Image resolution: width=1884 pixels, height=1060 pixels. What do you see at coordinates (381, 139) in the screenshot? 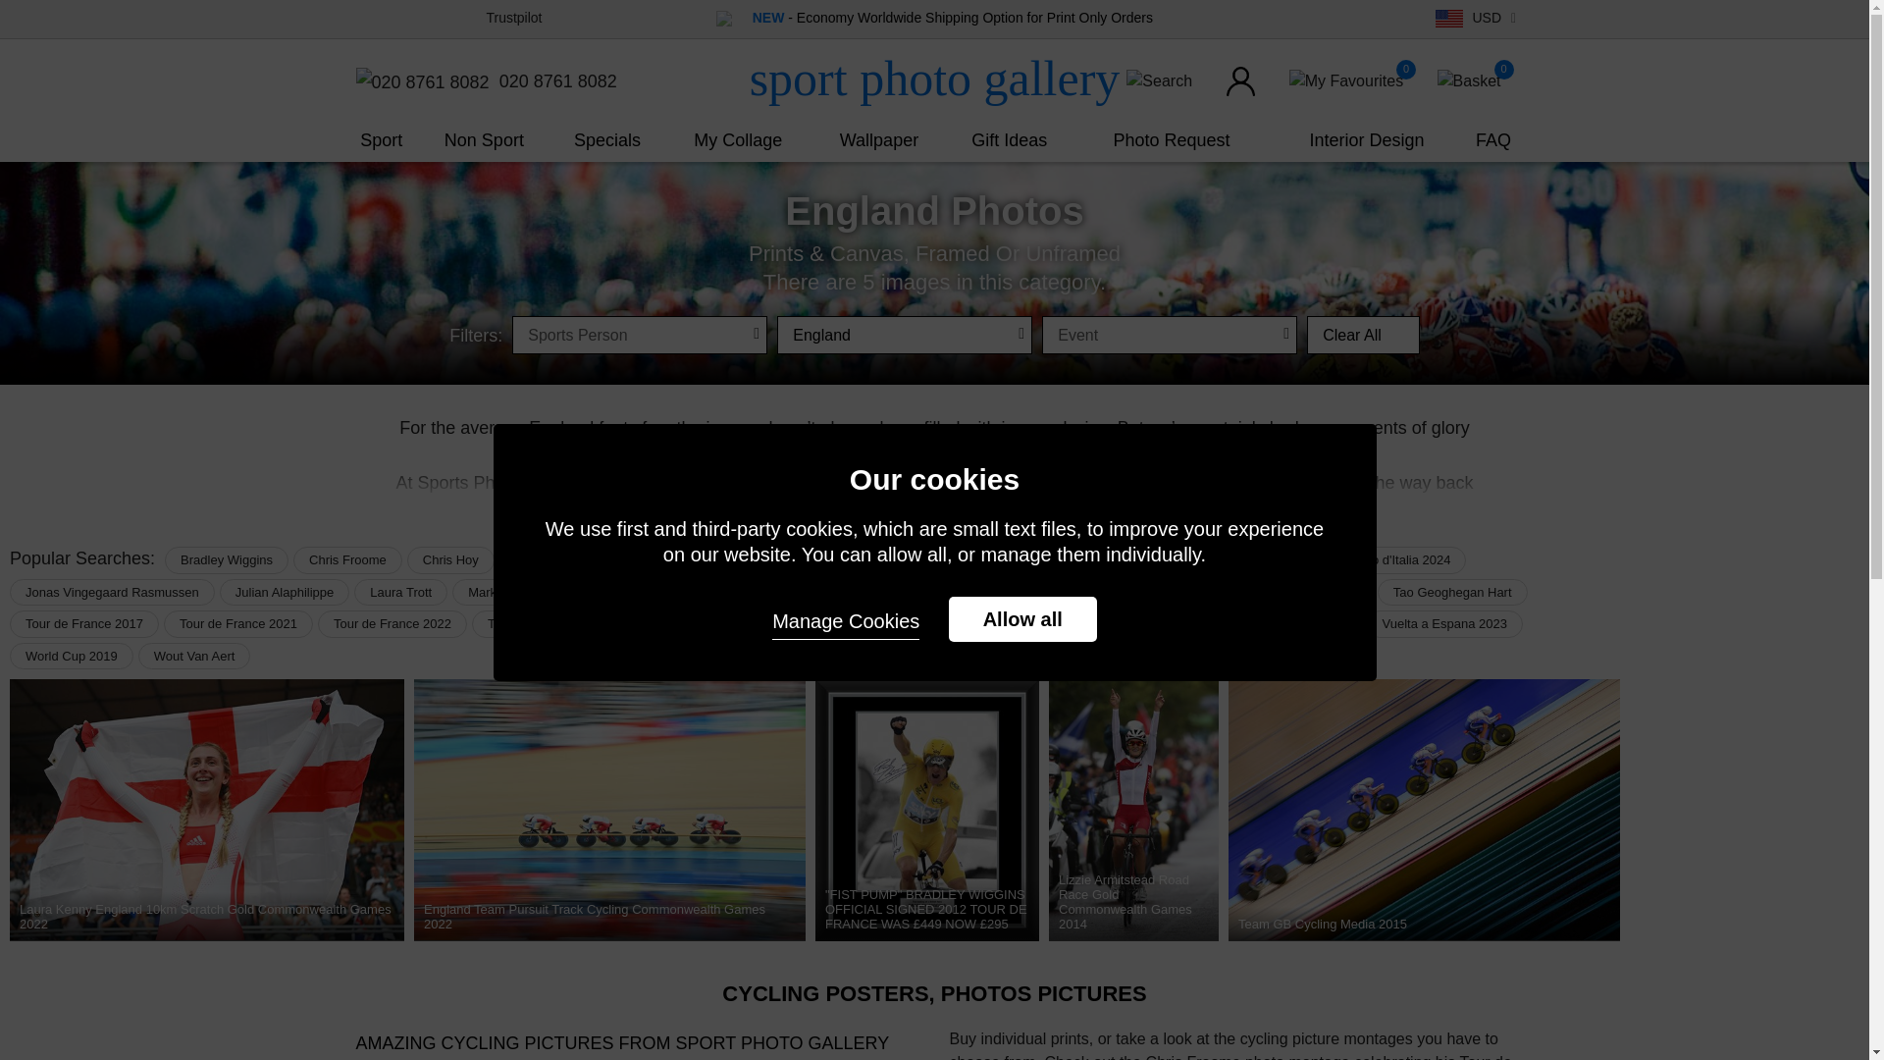
I see `Sport` at bounding box center [381, 139].